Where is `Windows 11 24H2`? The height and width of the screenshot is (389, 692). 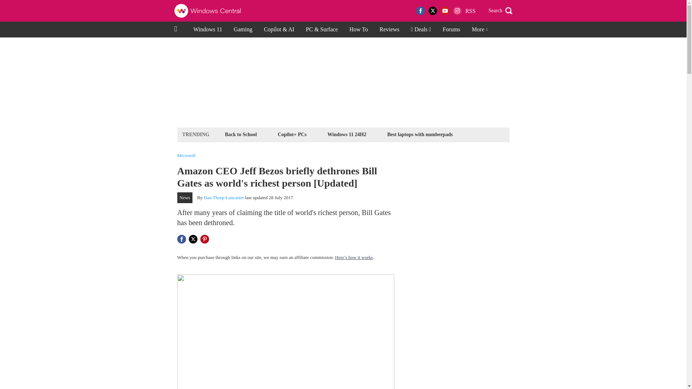
Windows 11 24H2 is located at coordinates (347, 134).